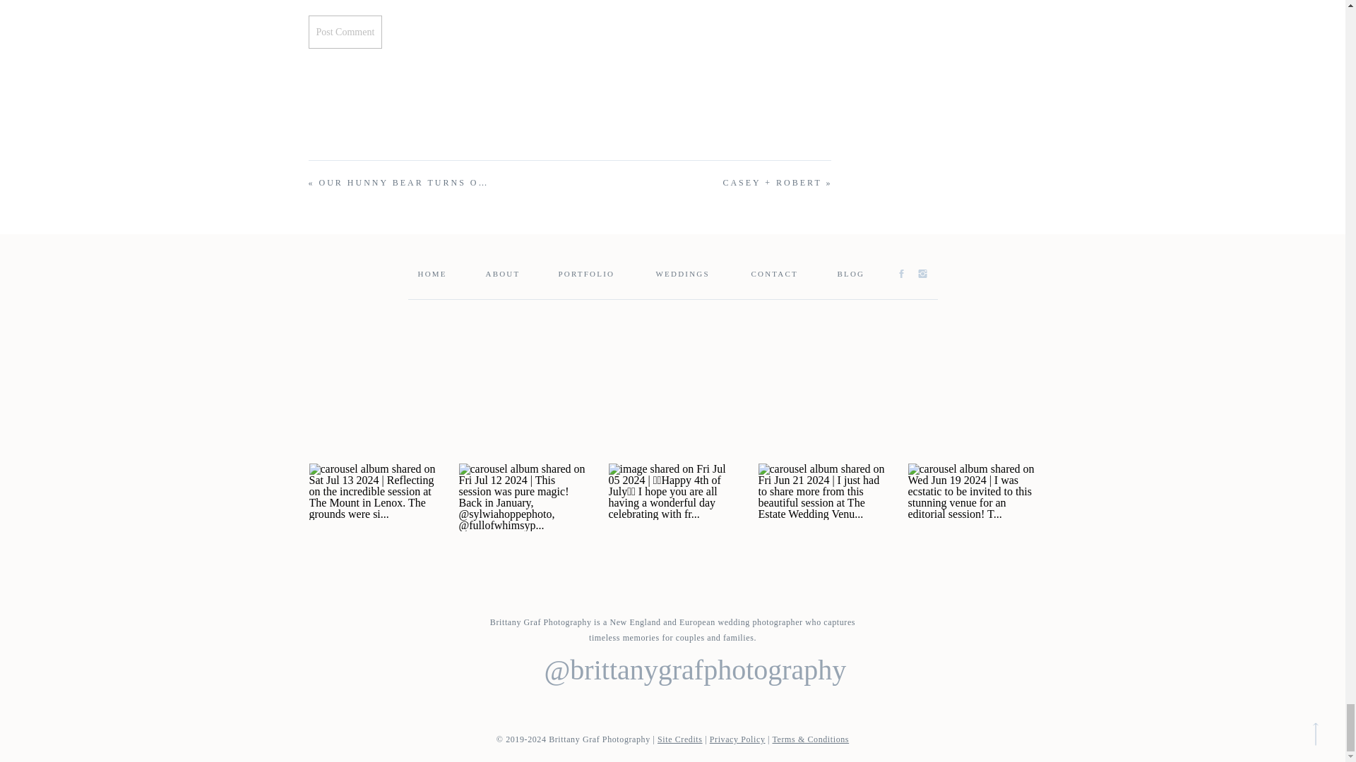 This screenshot has width=1356, height=762. What do you see at coordinates (1315, 734) in the screenshot?
I see `arrow` at bounding box center [1315, 734].